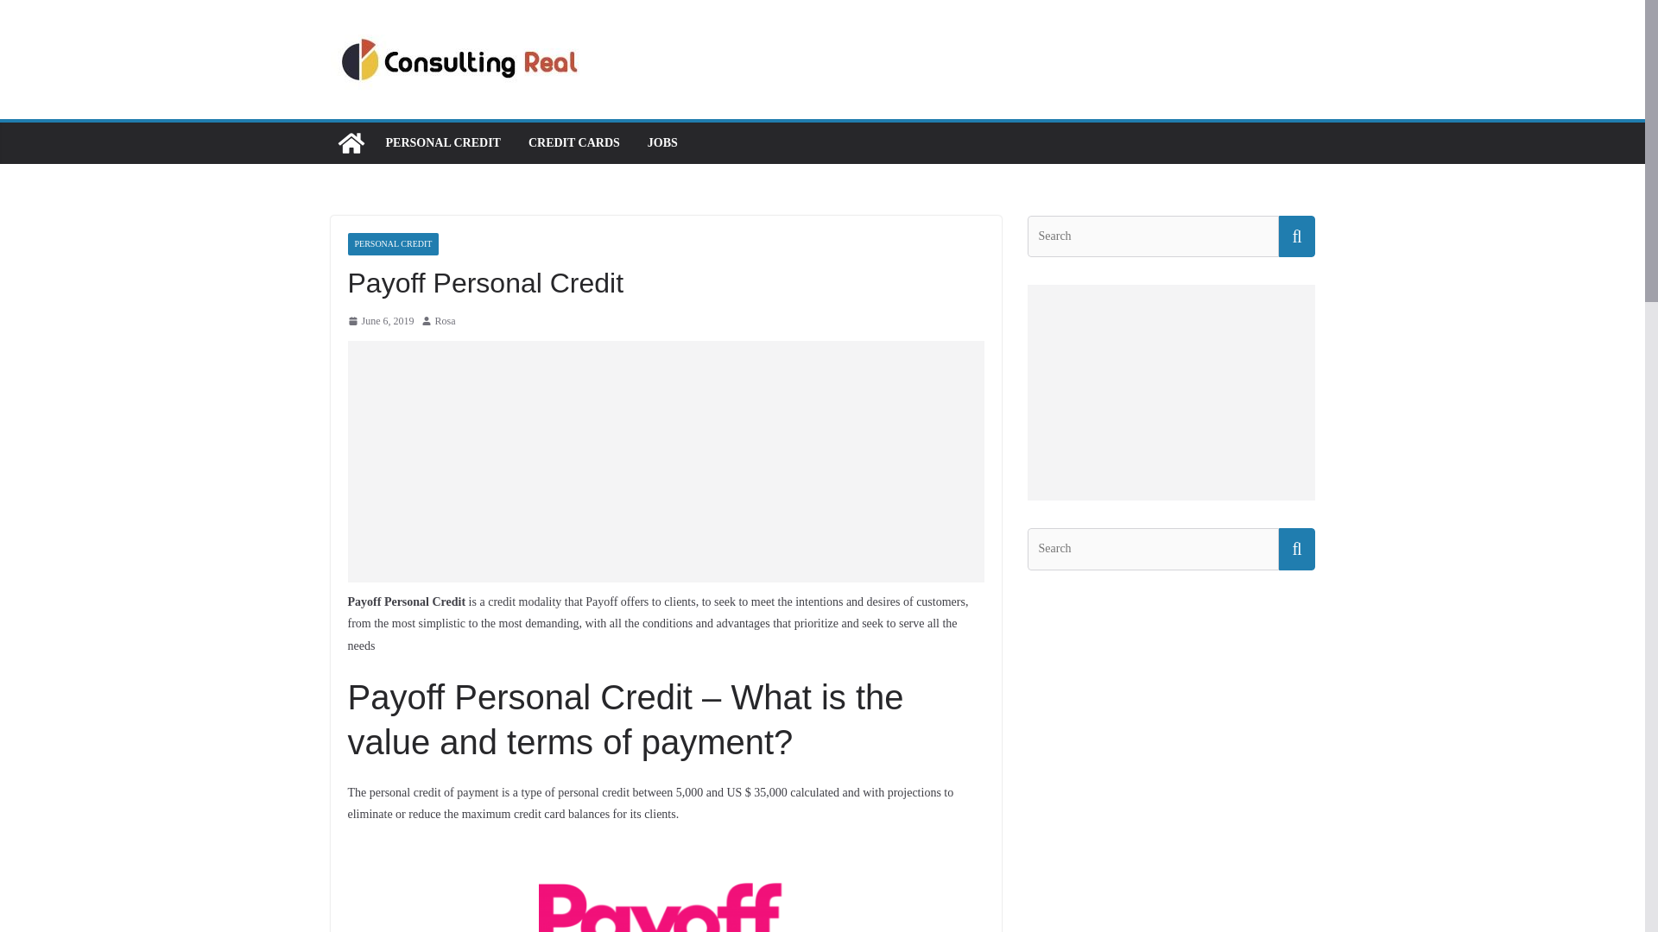 The height and width of the screenshot is (932, 1658). I want to click on Rosa, so click(446, 321).